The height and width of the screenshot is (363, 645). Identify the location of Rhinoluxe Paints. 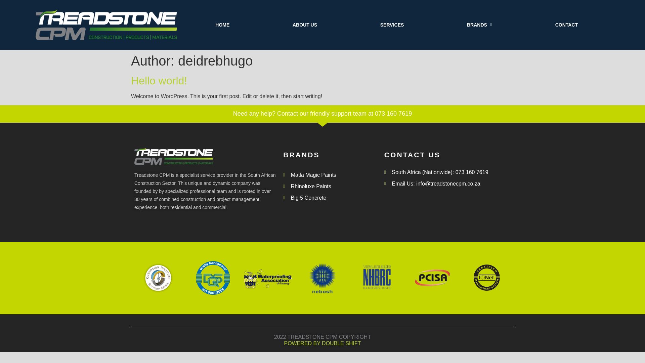
(330, 187).